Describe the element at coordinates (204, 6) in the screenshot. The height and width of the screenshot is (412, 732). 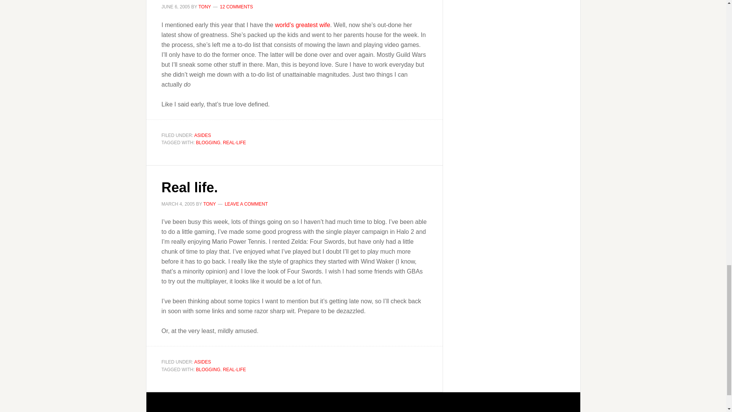
I see `TONY` at that location.